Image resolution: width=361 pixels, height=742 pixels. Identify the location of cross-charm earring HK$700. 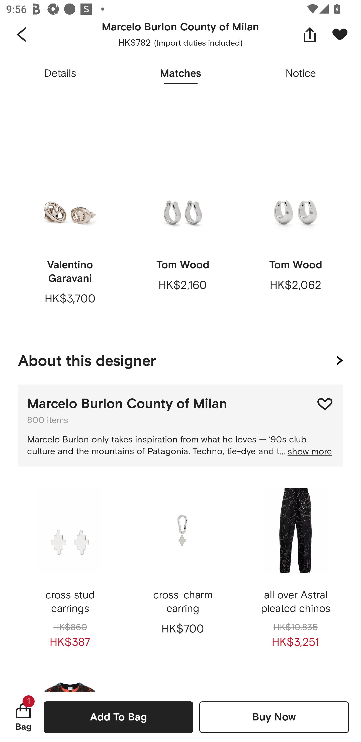
(183, 571).